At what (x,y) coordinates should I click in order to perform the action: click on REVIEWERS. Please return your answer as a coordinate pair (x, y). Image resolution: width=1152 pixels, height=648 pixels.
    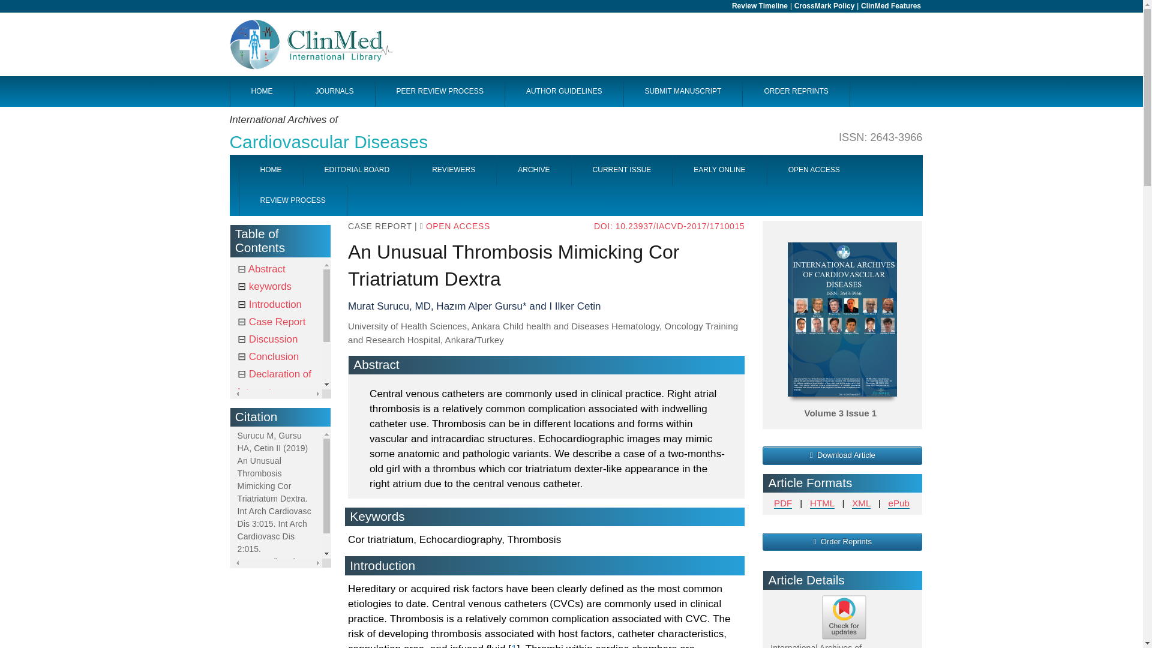
    Looking at the image, I should click on (268, 356).